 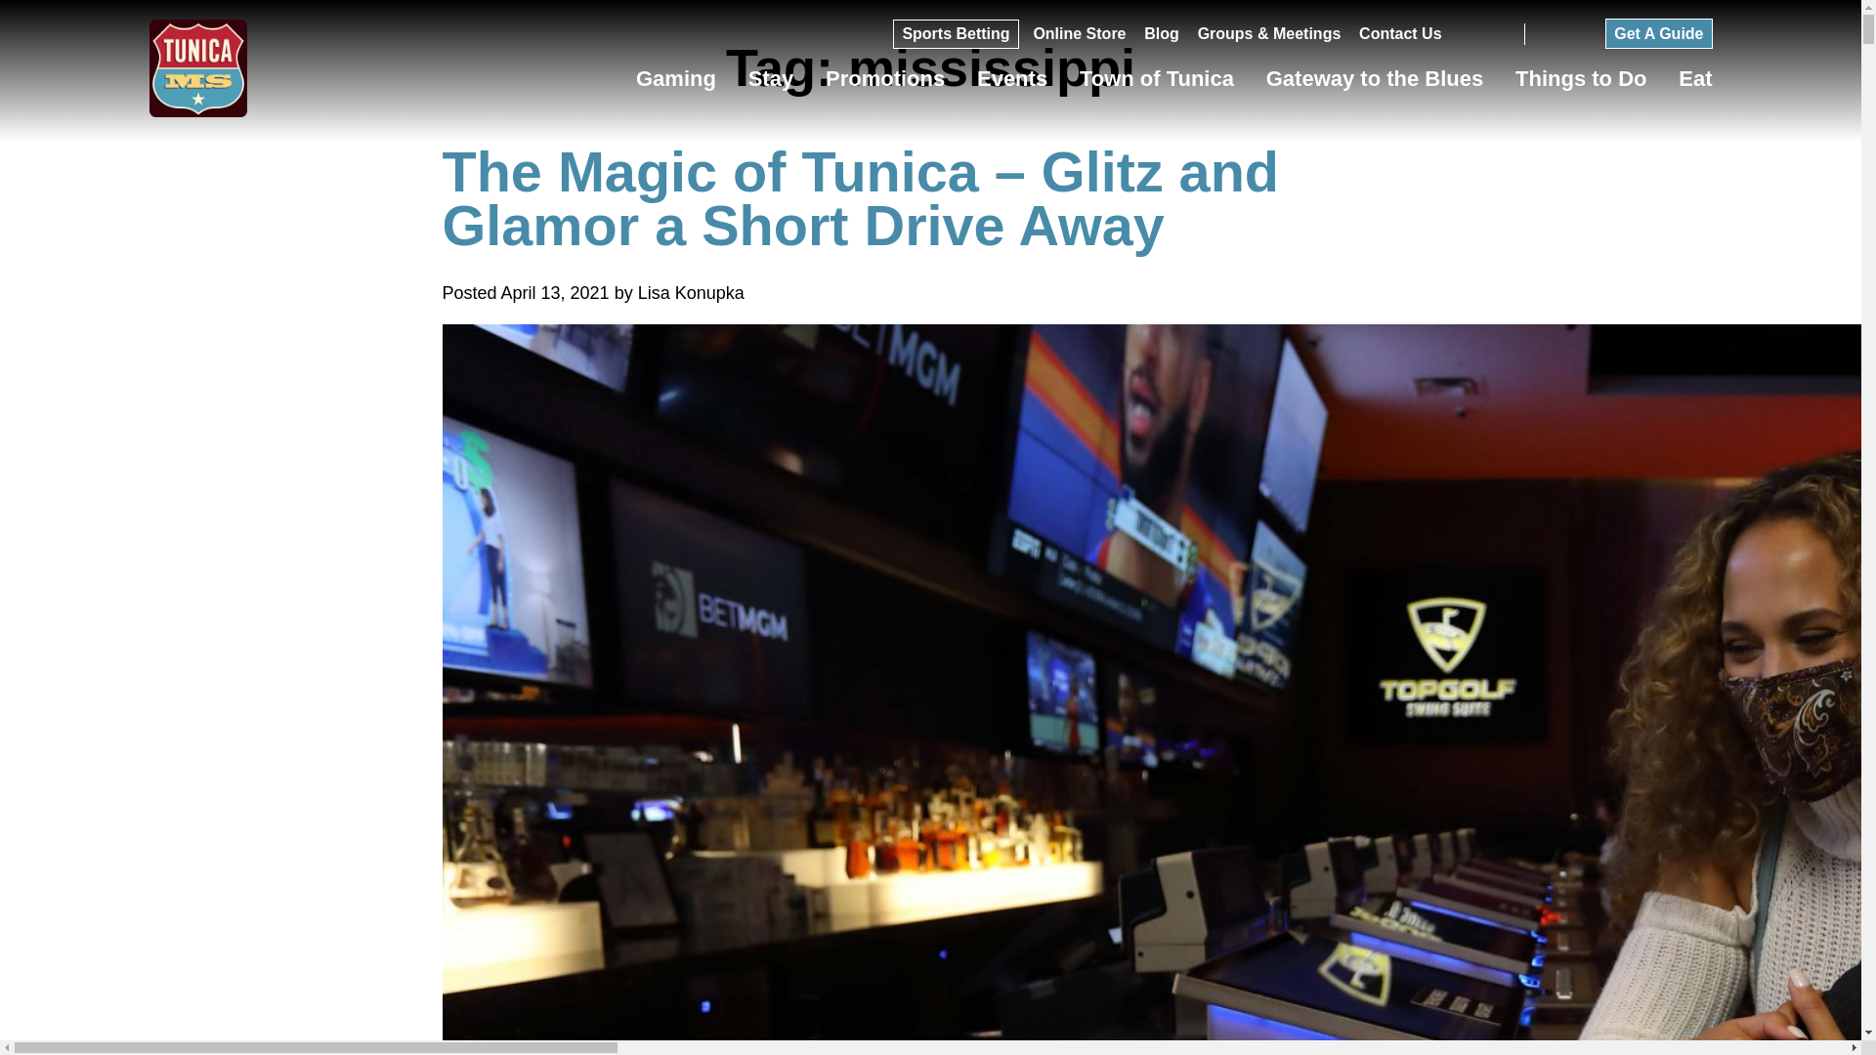 I want to click on Gaming, so click(x=676, y=84).